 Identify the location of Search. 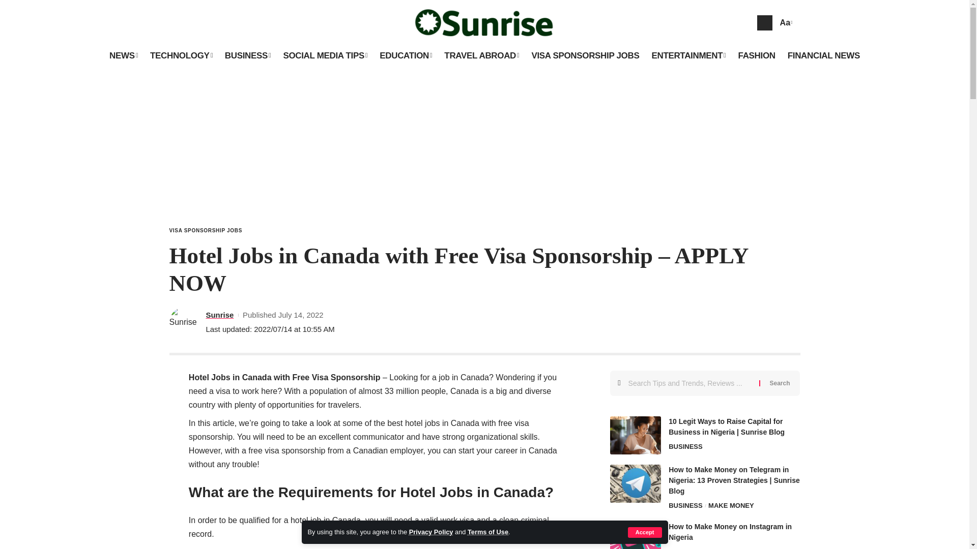
(780, 383).